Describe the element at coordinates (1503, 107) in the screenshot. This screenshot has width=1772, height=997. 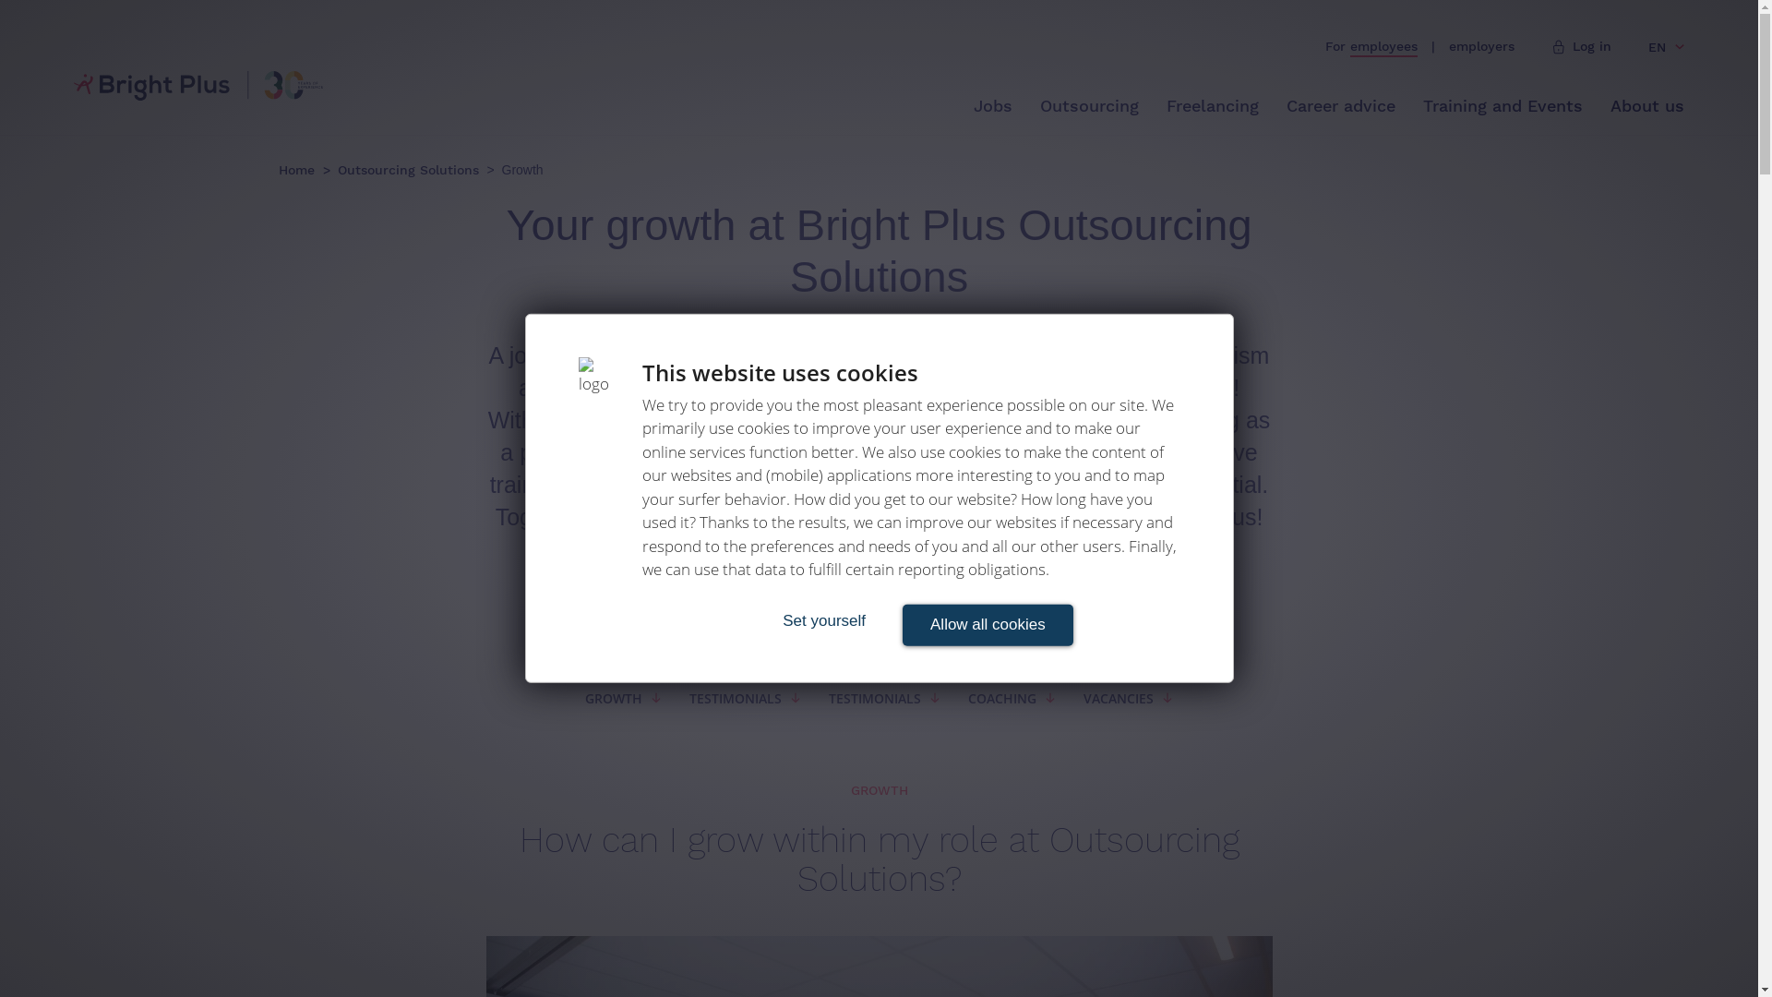
I see `Training and Events` at that location.